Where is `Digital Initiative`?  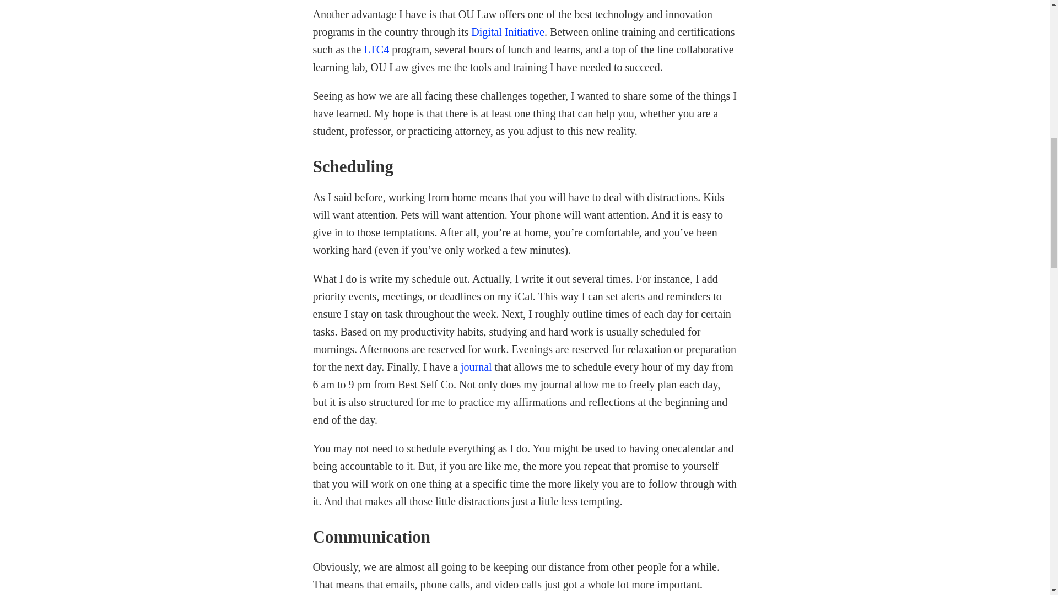
Digital Initiative is located at coordinates (508, 32).